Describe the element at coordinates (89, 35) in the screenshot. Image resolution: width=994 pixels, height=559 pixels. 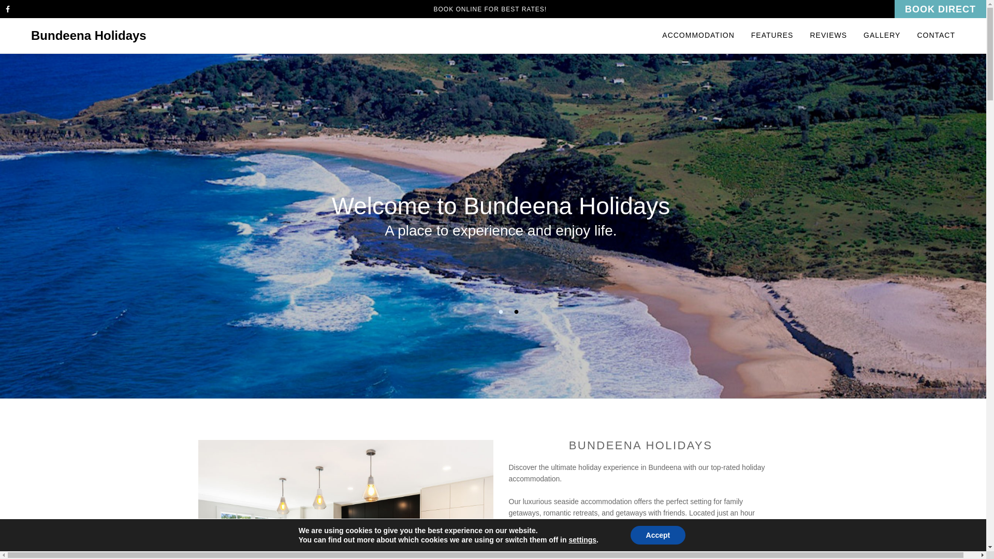
I see `Bundeena Holidays` at that location.